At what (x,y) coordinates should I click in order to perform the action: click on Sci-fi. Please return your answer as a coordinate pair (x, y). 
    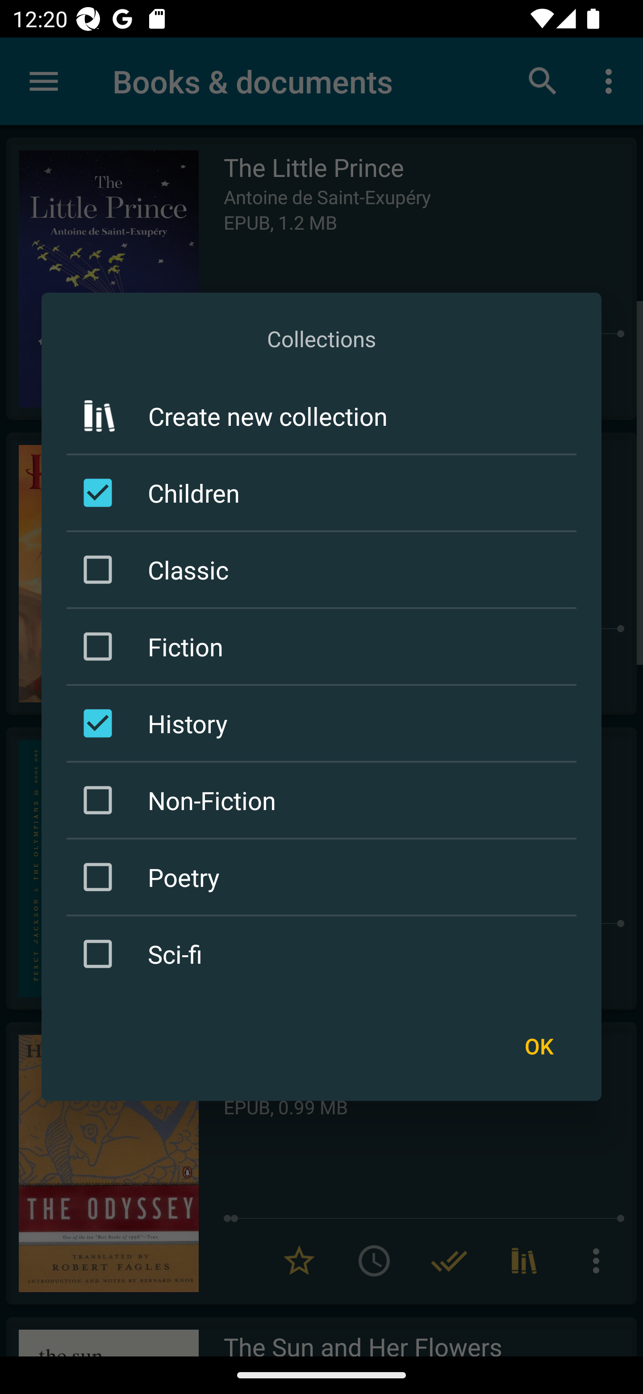
    Looking at the image, I should click on (324, 953).